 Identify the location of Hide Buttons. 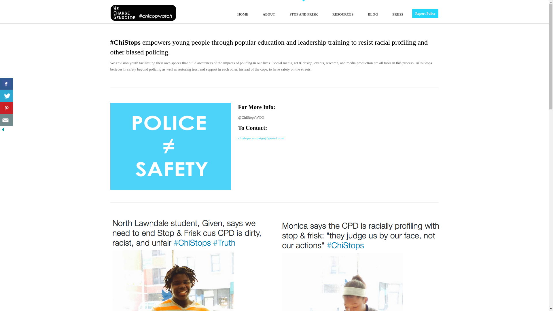
(3, 129).